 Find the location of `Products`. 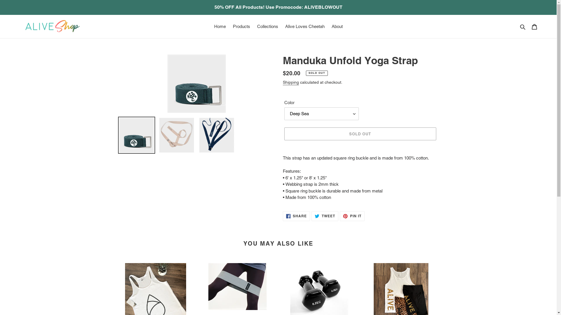

Products is located at coordinates (241, 27).